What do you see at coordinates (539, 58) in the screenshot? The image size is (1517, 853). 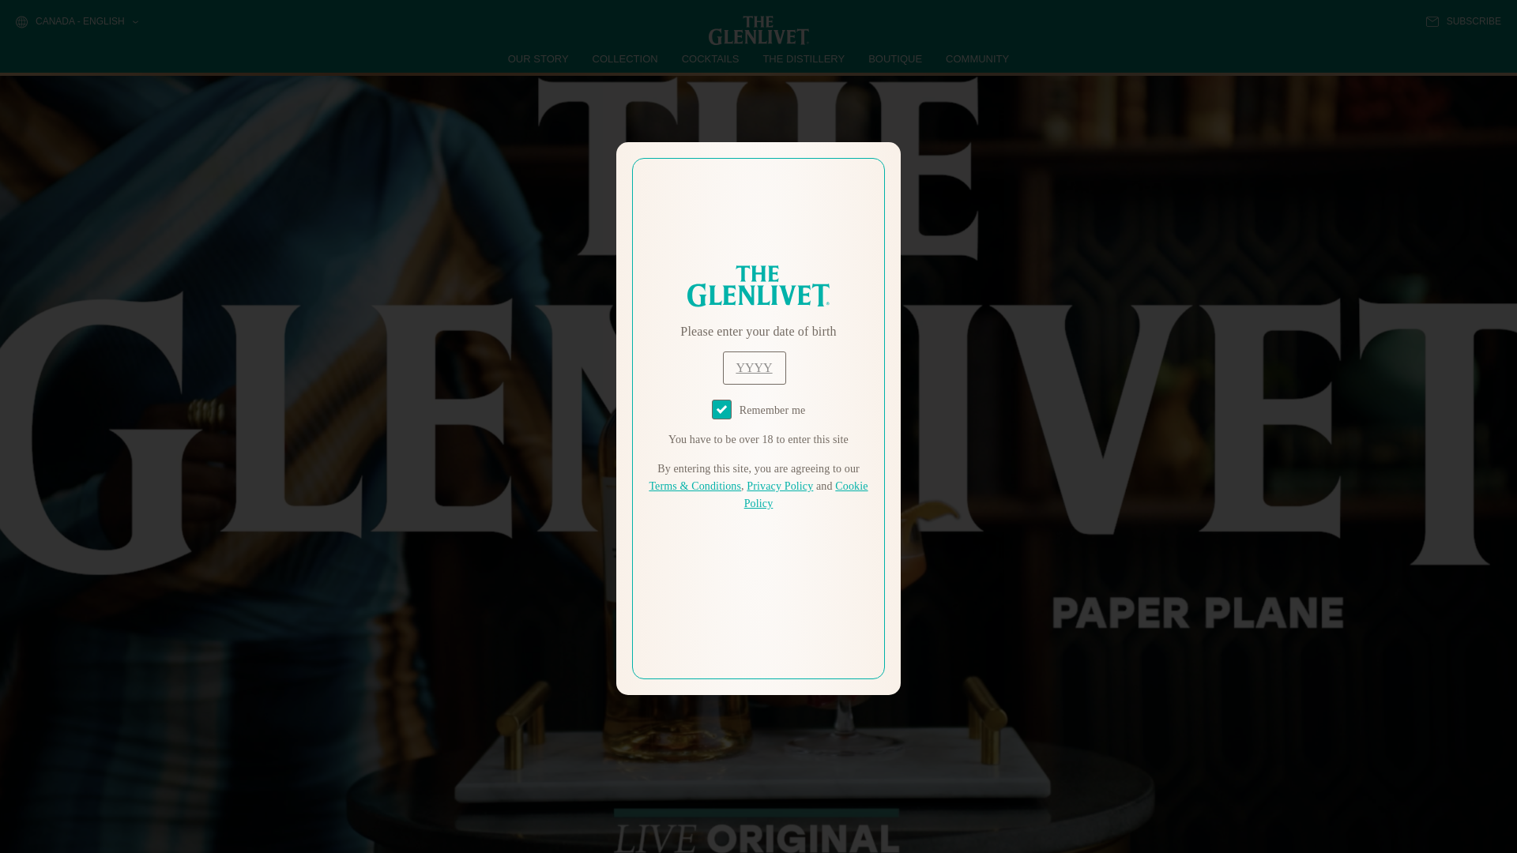 I see `OUR STORY` at bounding box center [539, 58].